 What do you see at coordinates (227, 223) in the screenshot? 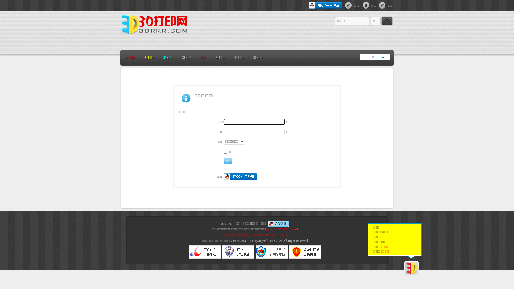
I see `Archiver` at bounding box center [227, 223].